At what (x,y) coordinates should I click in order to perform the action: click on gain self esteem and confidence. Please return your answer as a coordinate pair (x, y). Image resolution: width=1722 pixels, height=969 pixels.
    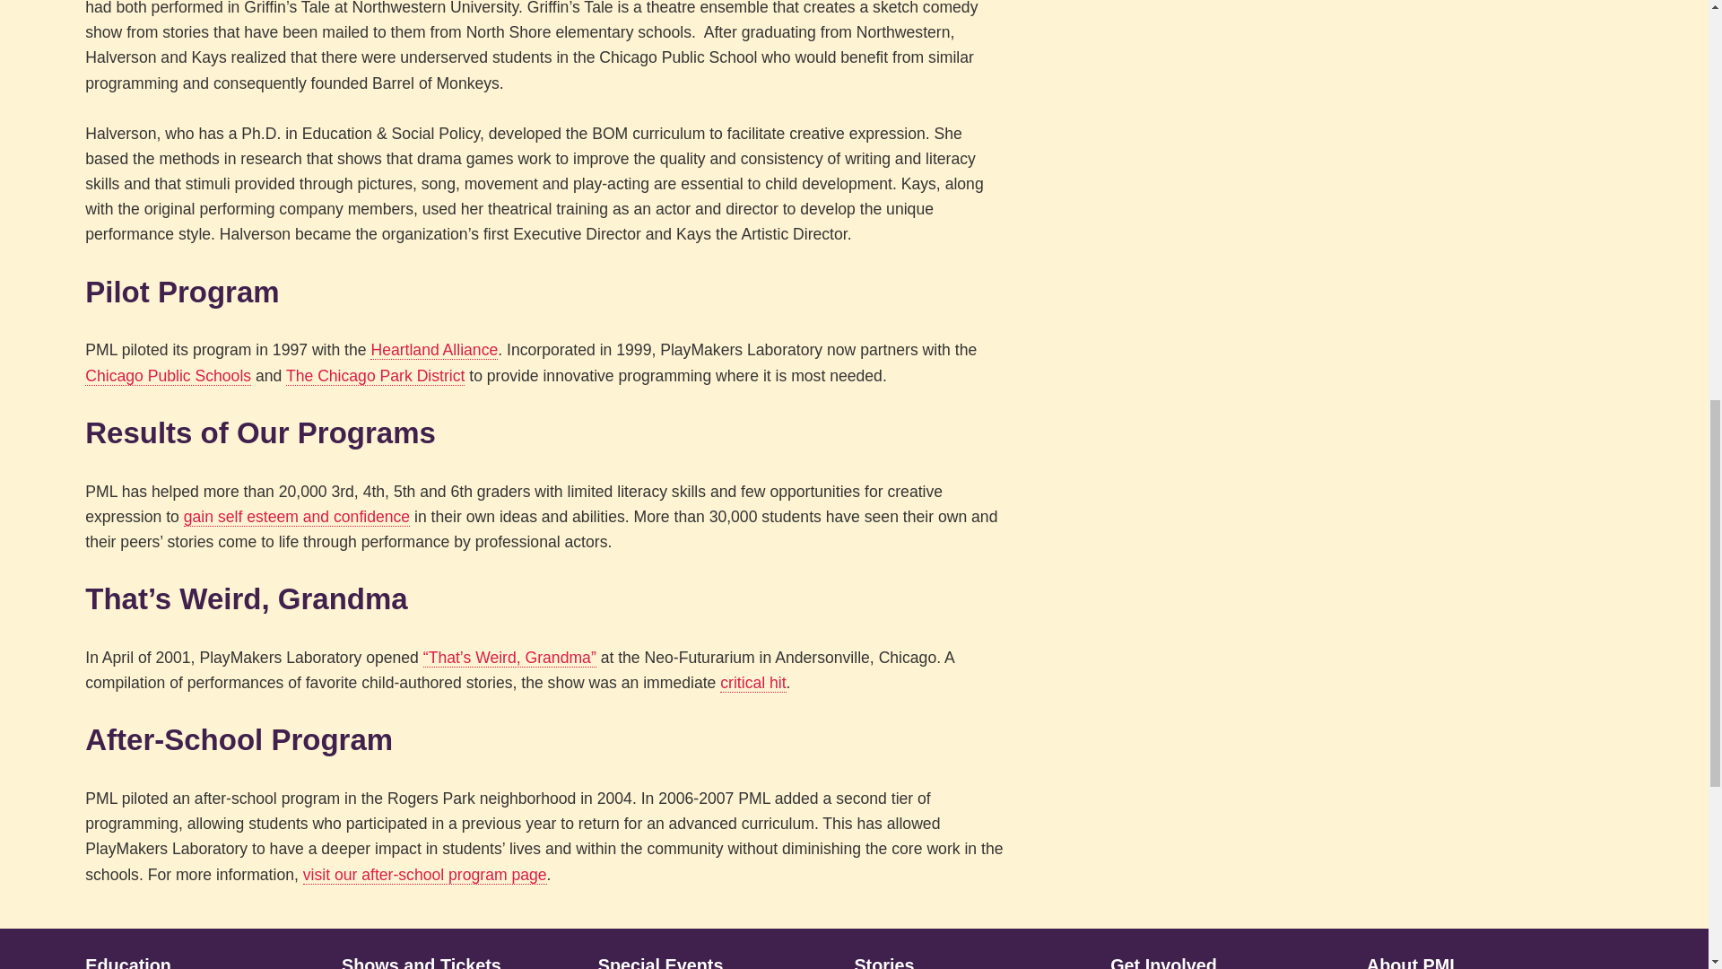
    Looking at the image, I should click on (296, 517).